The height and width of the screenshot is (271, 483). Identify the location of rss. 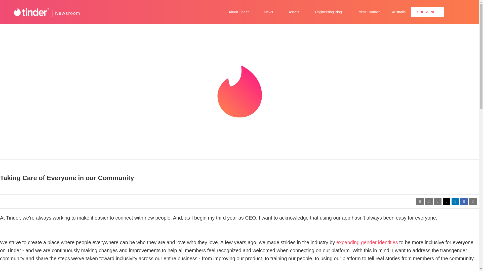
(429, 201).